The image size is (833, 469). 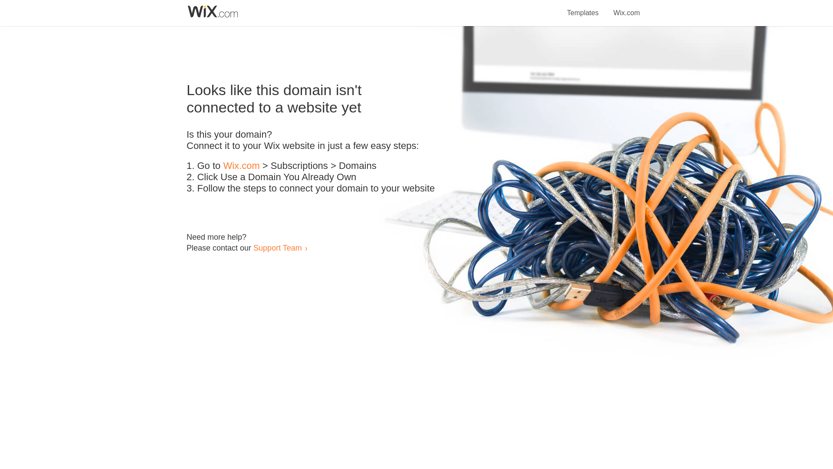 I want to click on Templates, so click(x=583, y=8).